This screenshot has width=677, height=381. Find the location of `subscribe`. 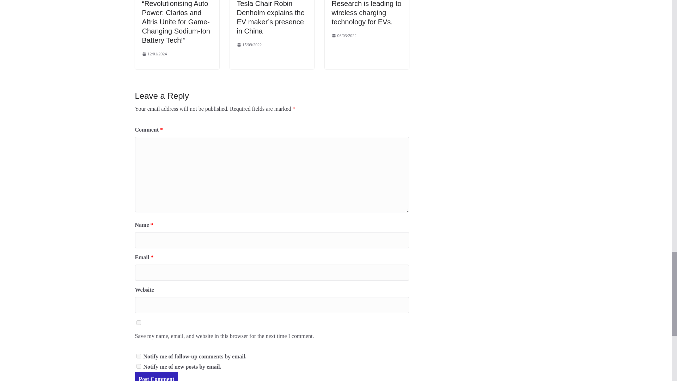

subscribe is located at coordinates (138, 366).